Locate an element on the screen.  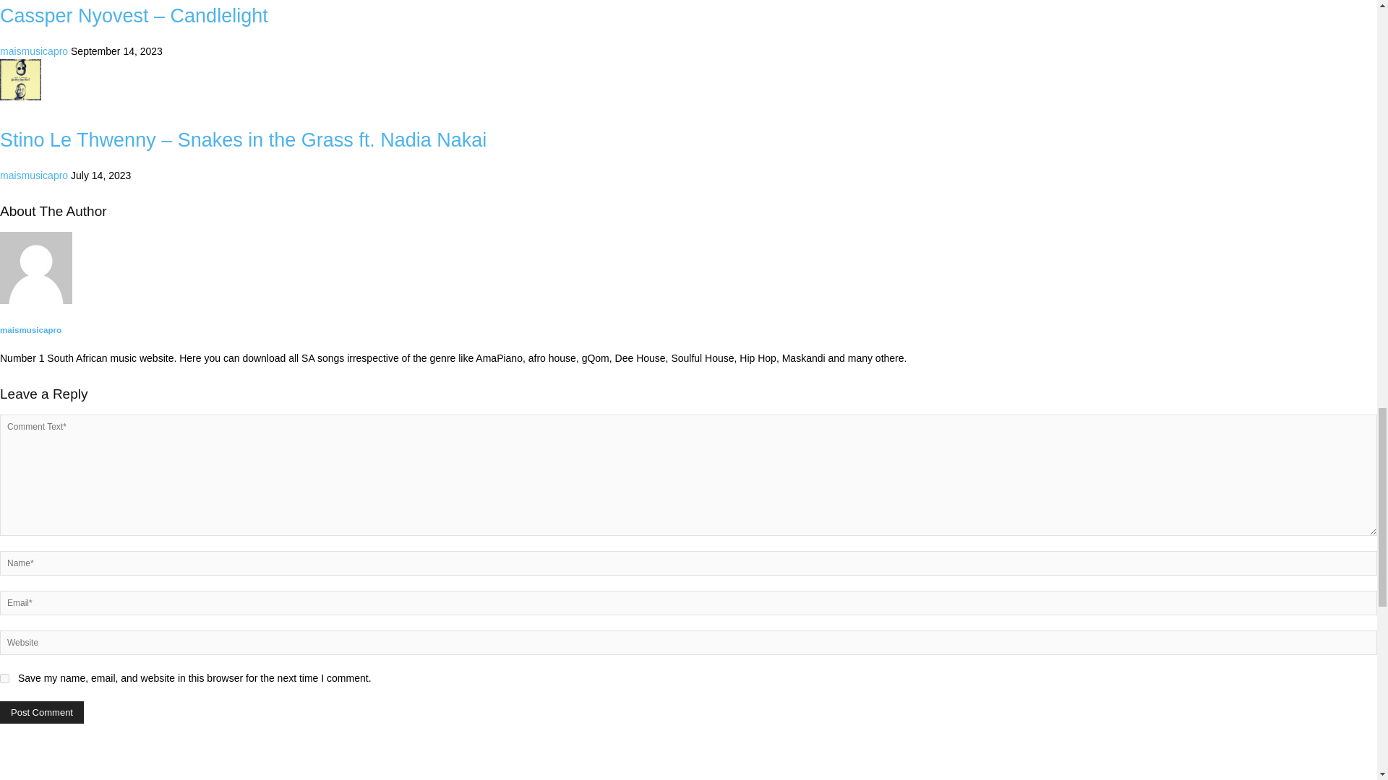
maismusicapro is located at coordinates (34, 175).